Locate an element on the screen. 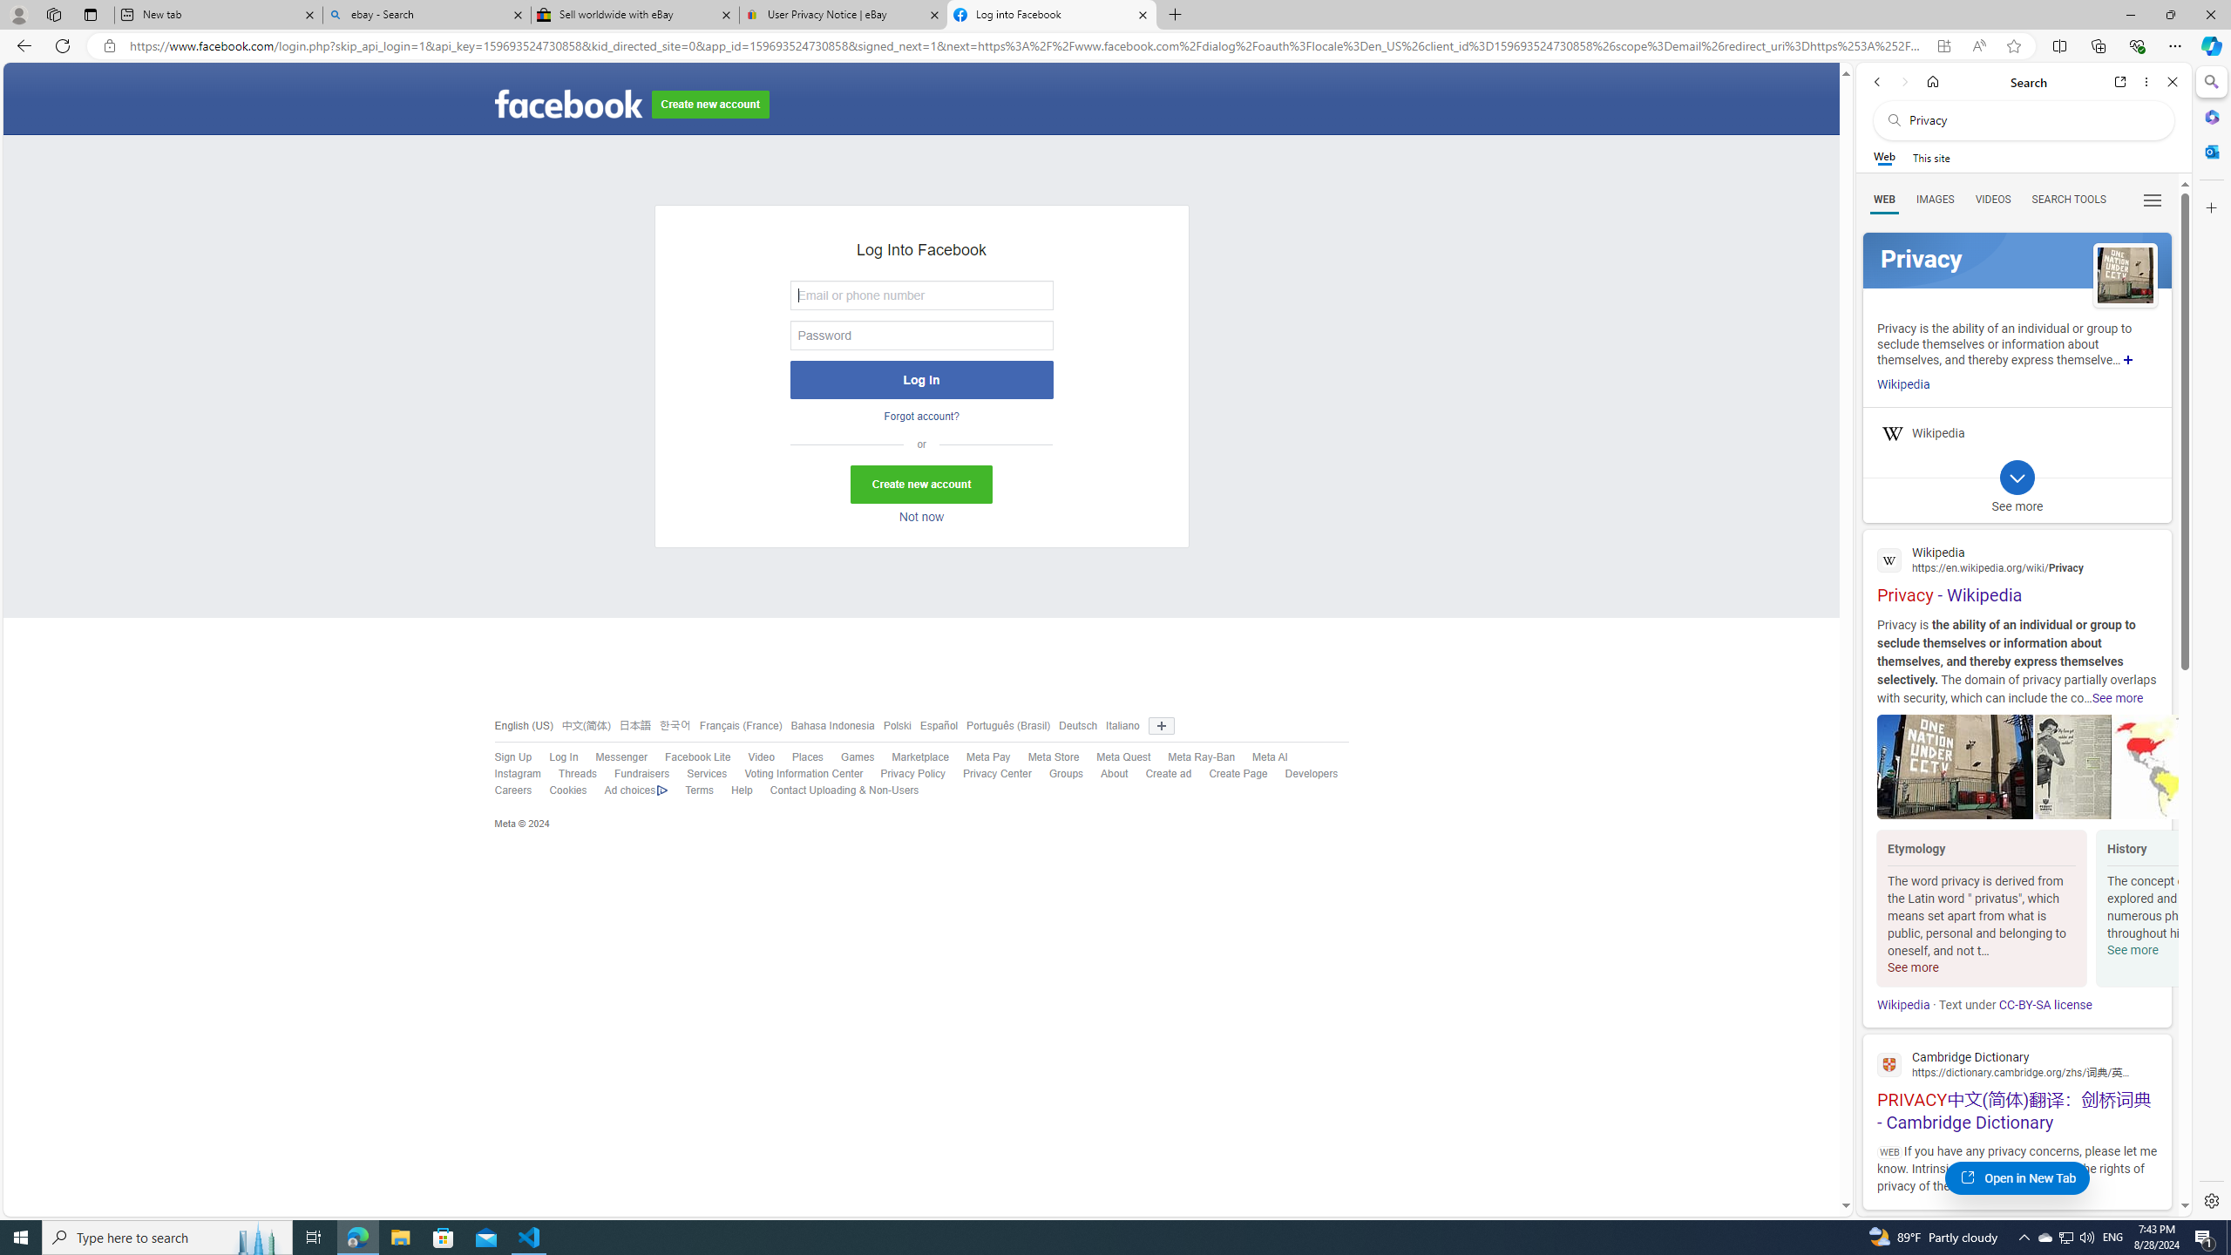  Settings is located at coordinates (2210, 1200).